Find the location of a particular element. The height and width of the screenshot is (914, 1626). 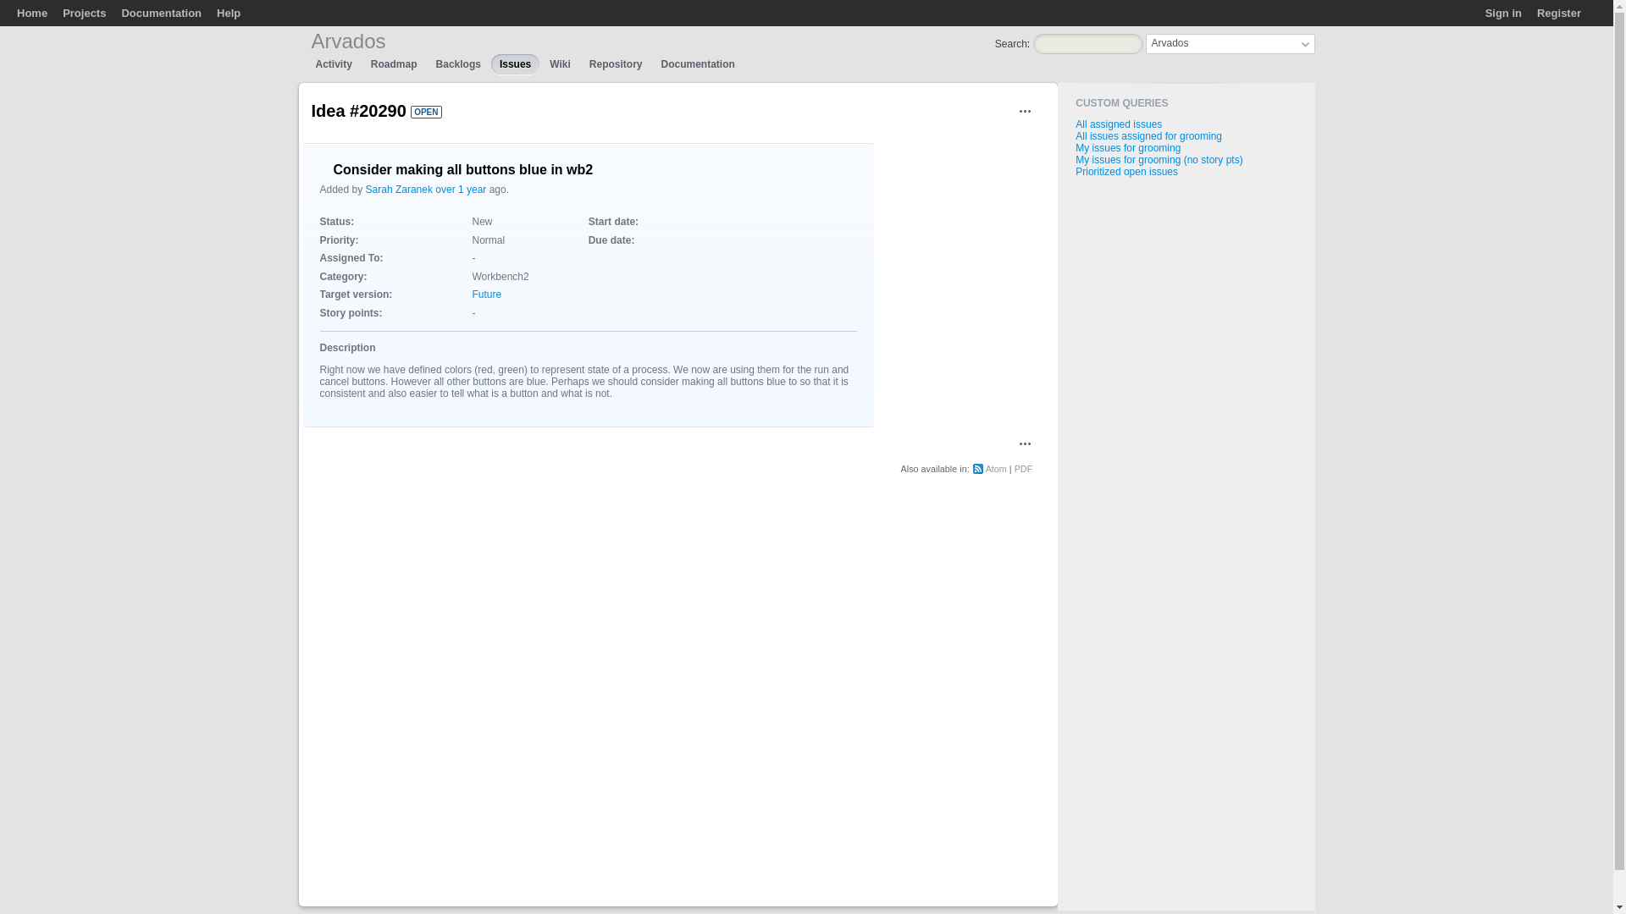

Actions is located at coordinates (1026, 443).